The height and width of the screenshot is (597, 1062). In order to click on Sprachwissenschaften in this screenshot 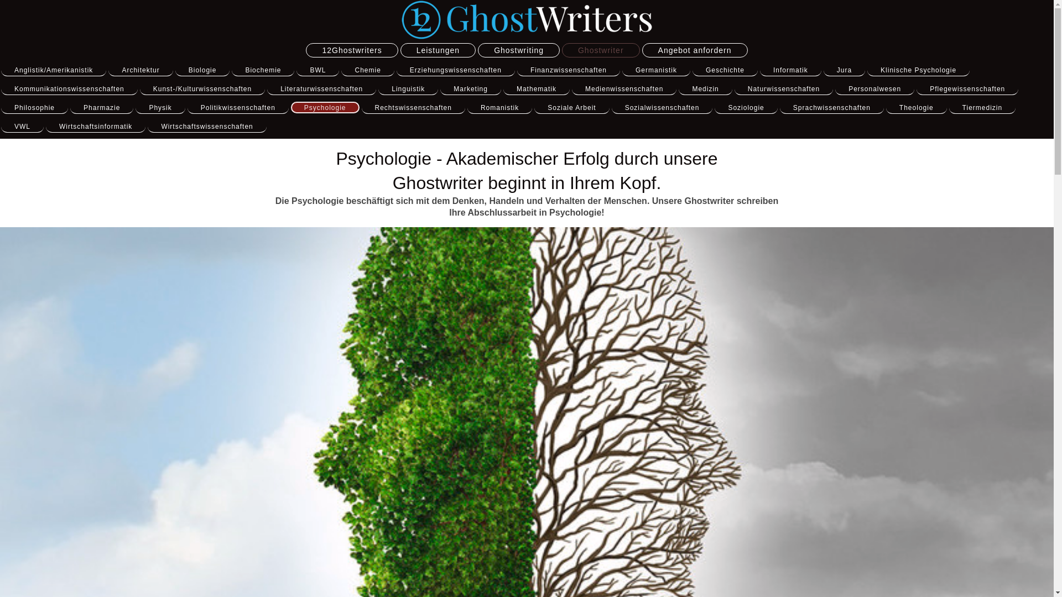, I will do `click(832, 108)`.